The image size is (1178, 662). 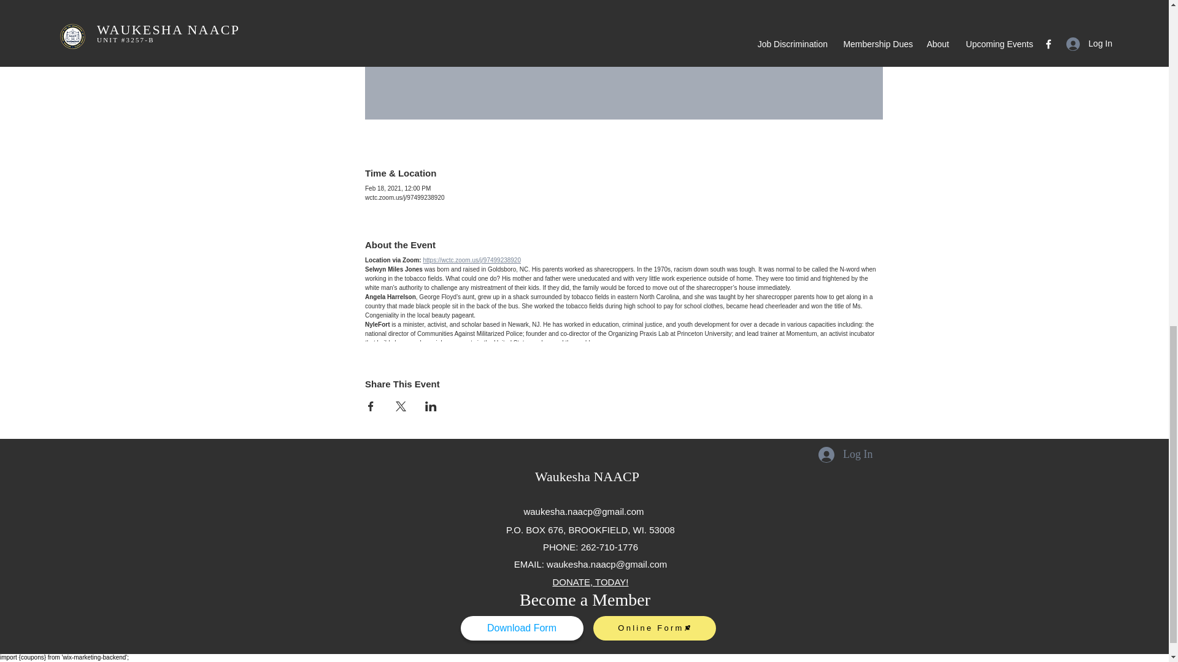 What do you see at coordinates (522, 628) in the screenshot?
I see `Download Form` at bounding box center [522, 628].